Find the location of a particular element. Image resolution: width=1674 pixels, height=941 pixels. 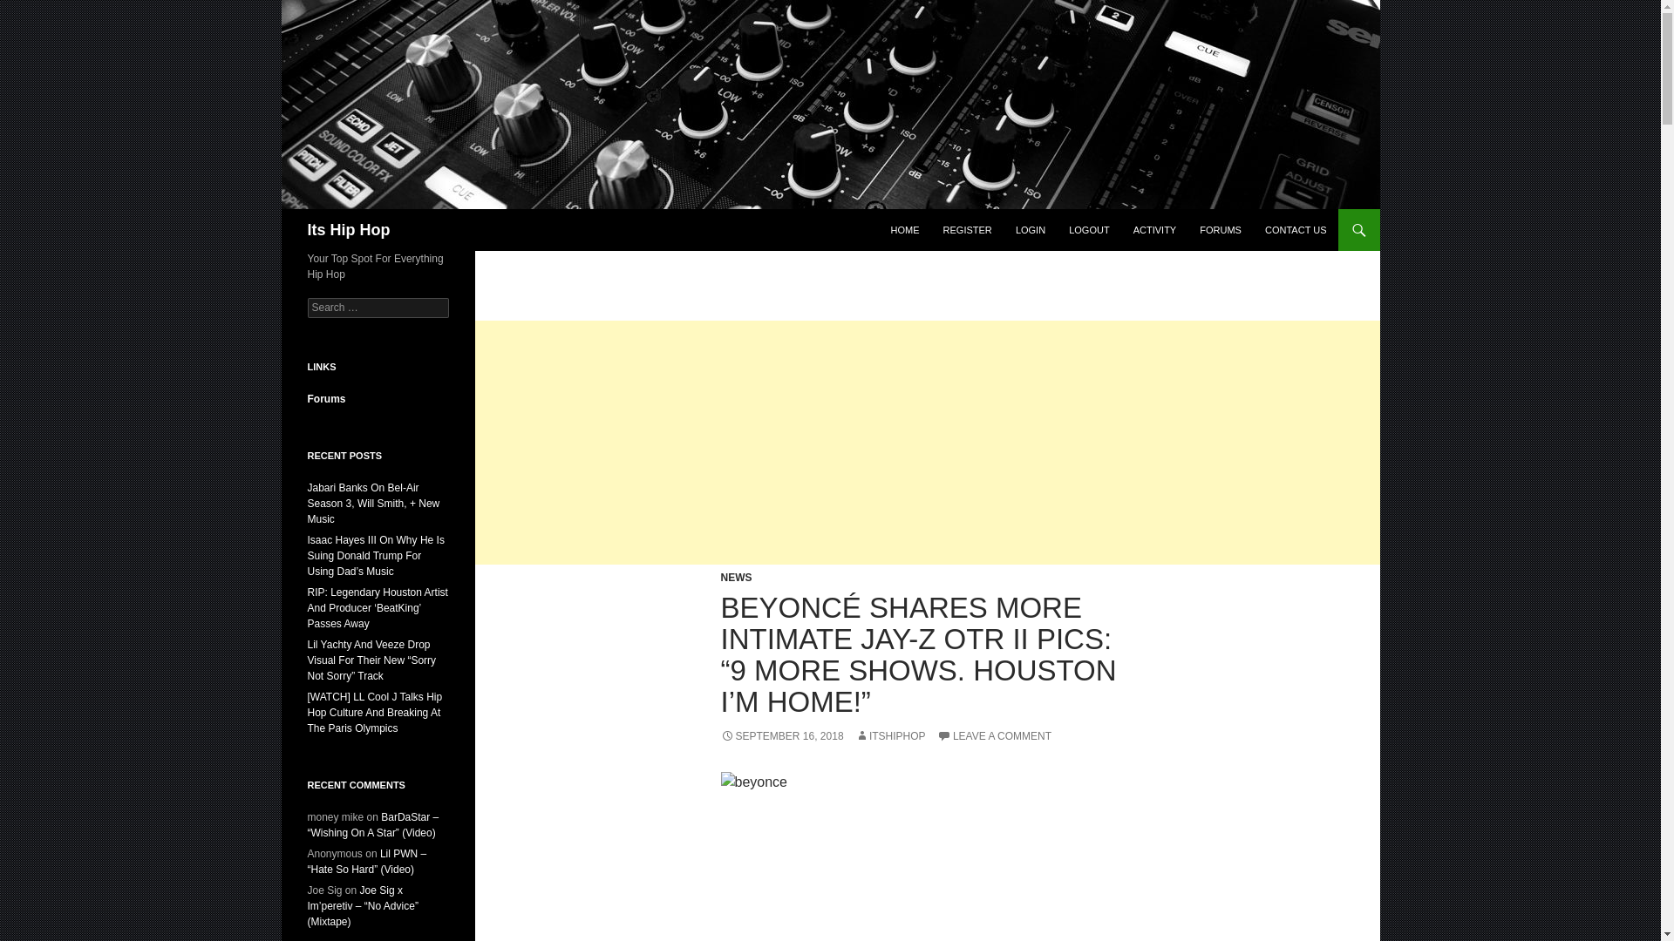

LEAVE A COMMENT is located at coordinates (994, 736).